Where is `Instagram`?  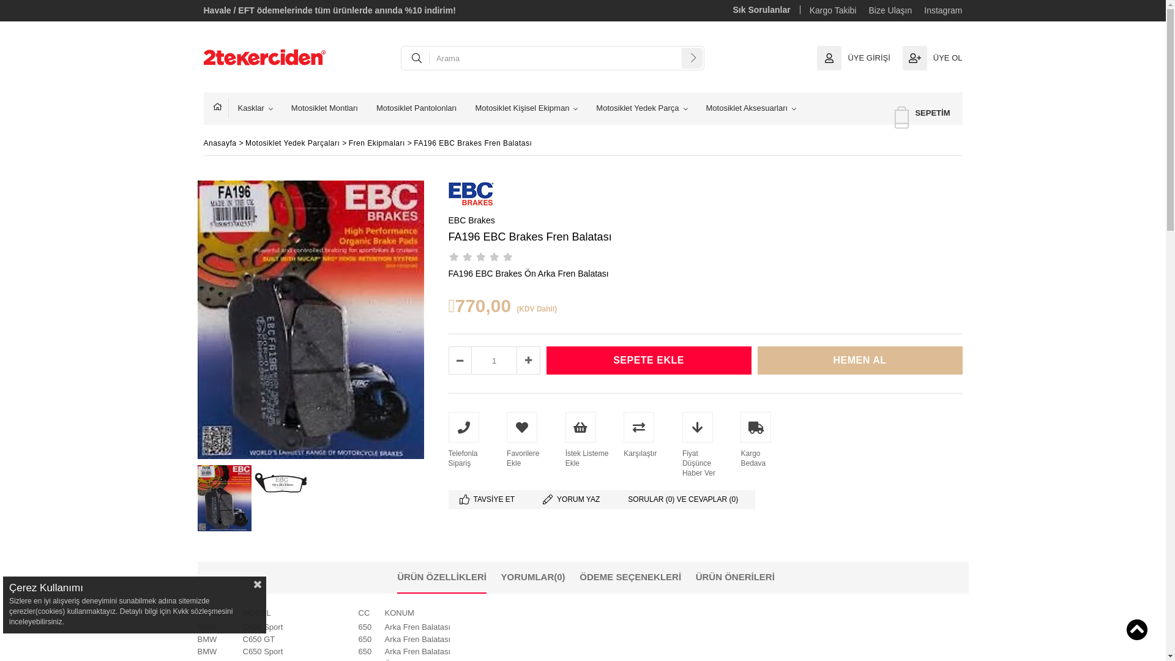 Instagram is located at coordinates (943, 10).